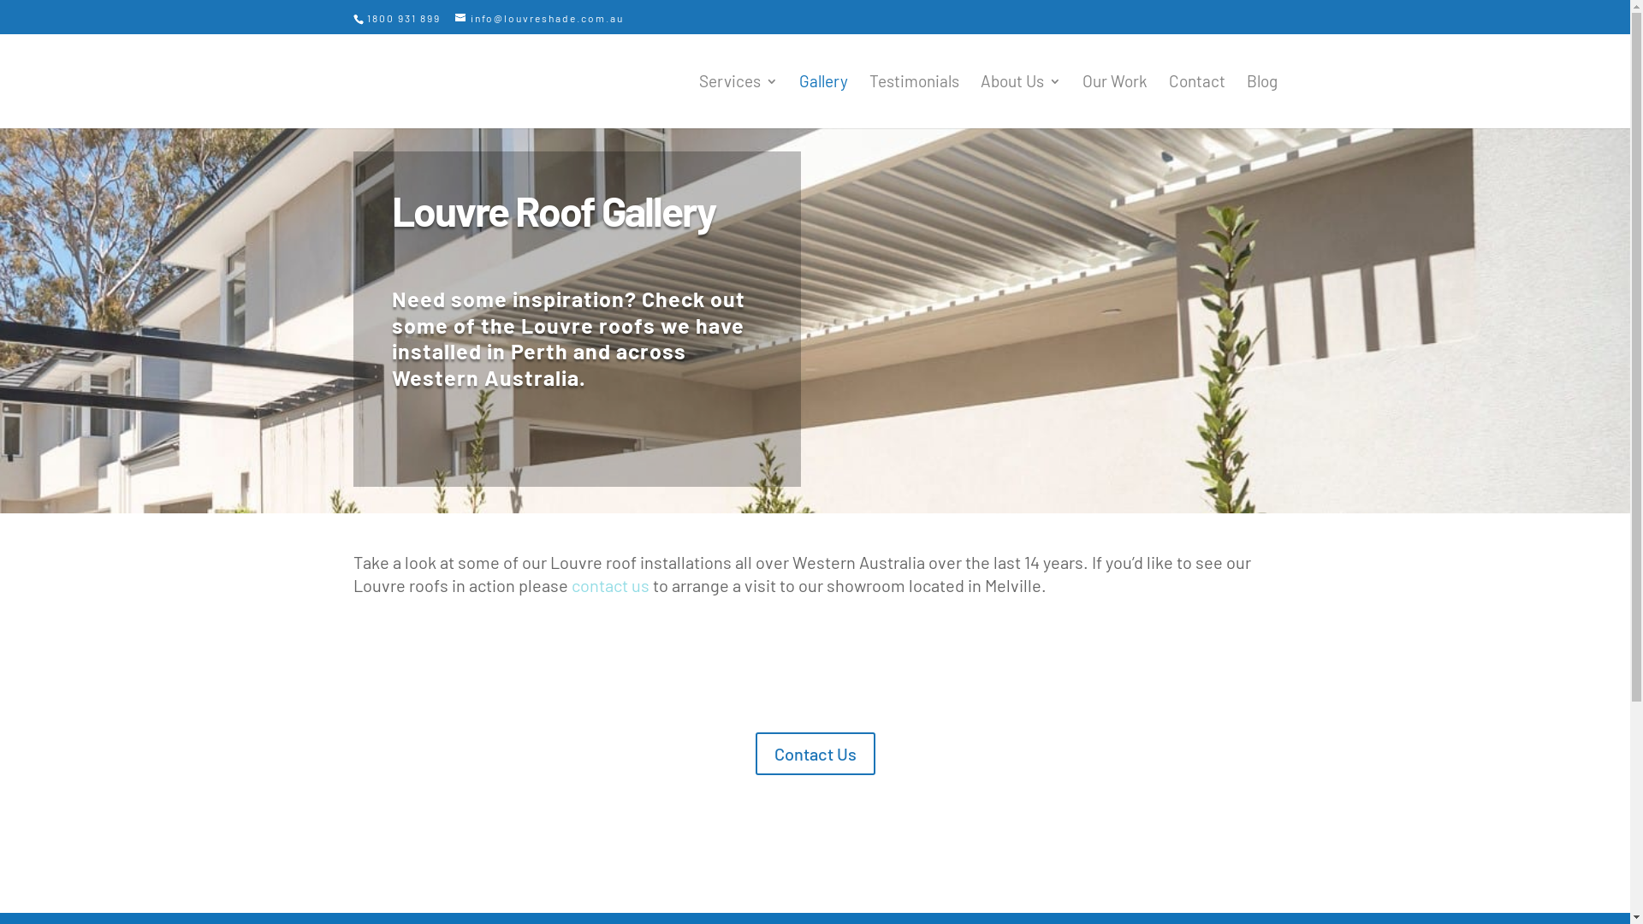 The width and height of the screenshot is (1643, 924). What do you see at coordinates (539, 18) in the screenshot?
I see `info@louvreshade.com.au` at bounding box center [539, 18].